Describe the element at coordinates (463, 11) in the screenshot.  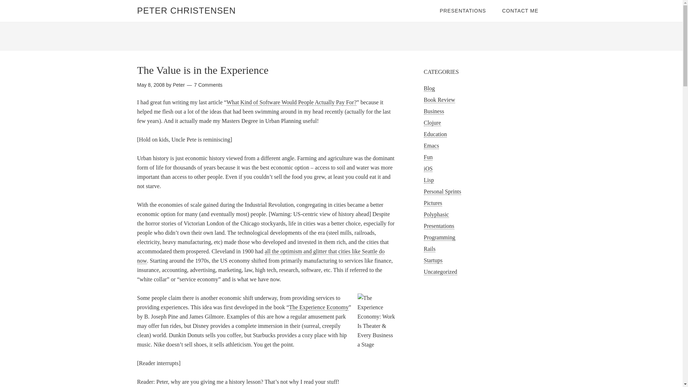
I see `PRESENTATIONS` at that location.